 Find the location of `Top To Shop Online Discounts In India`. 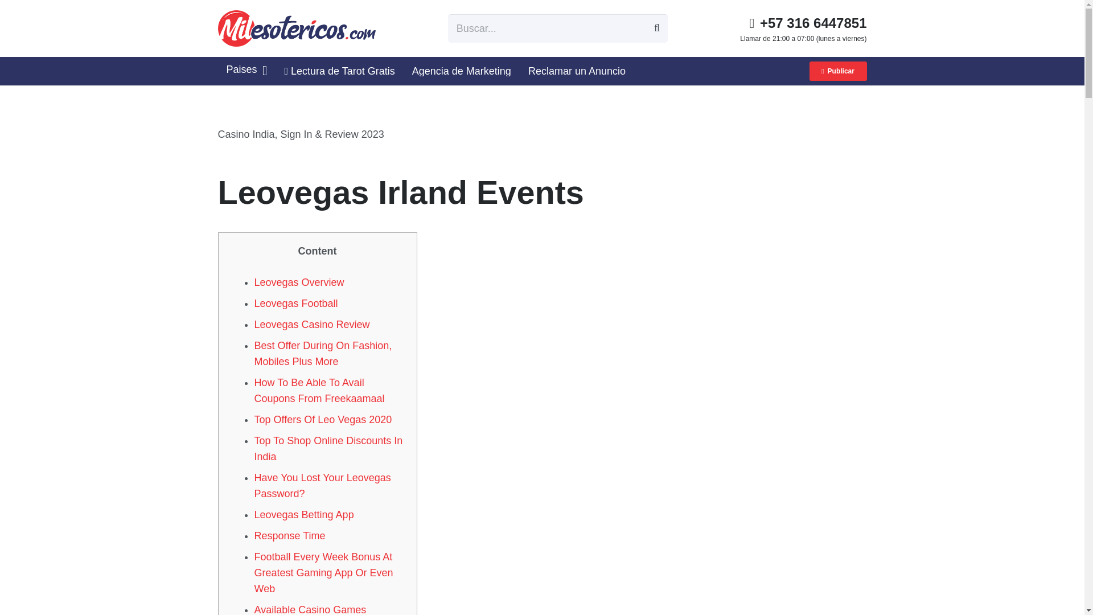

Top To Shop Online Discounts In India is located at coordinates (328, 449).